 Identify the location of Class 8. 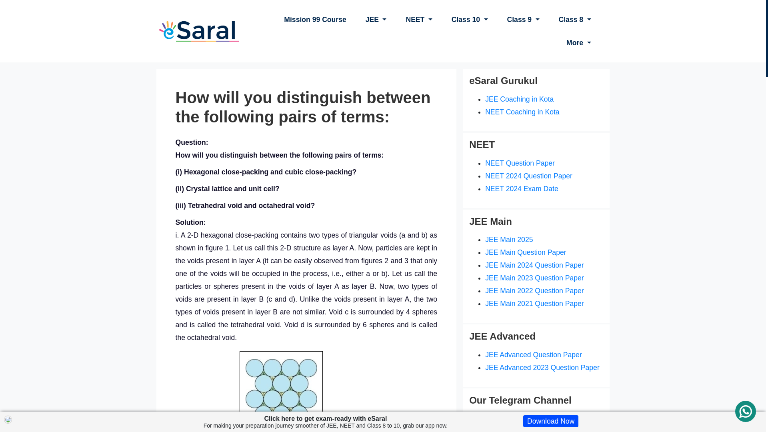
(574, 19).